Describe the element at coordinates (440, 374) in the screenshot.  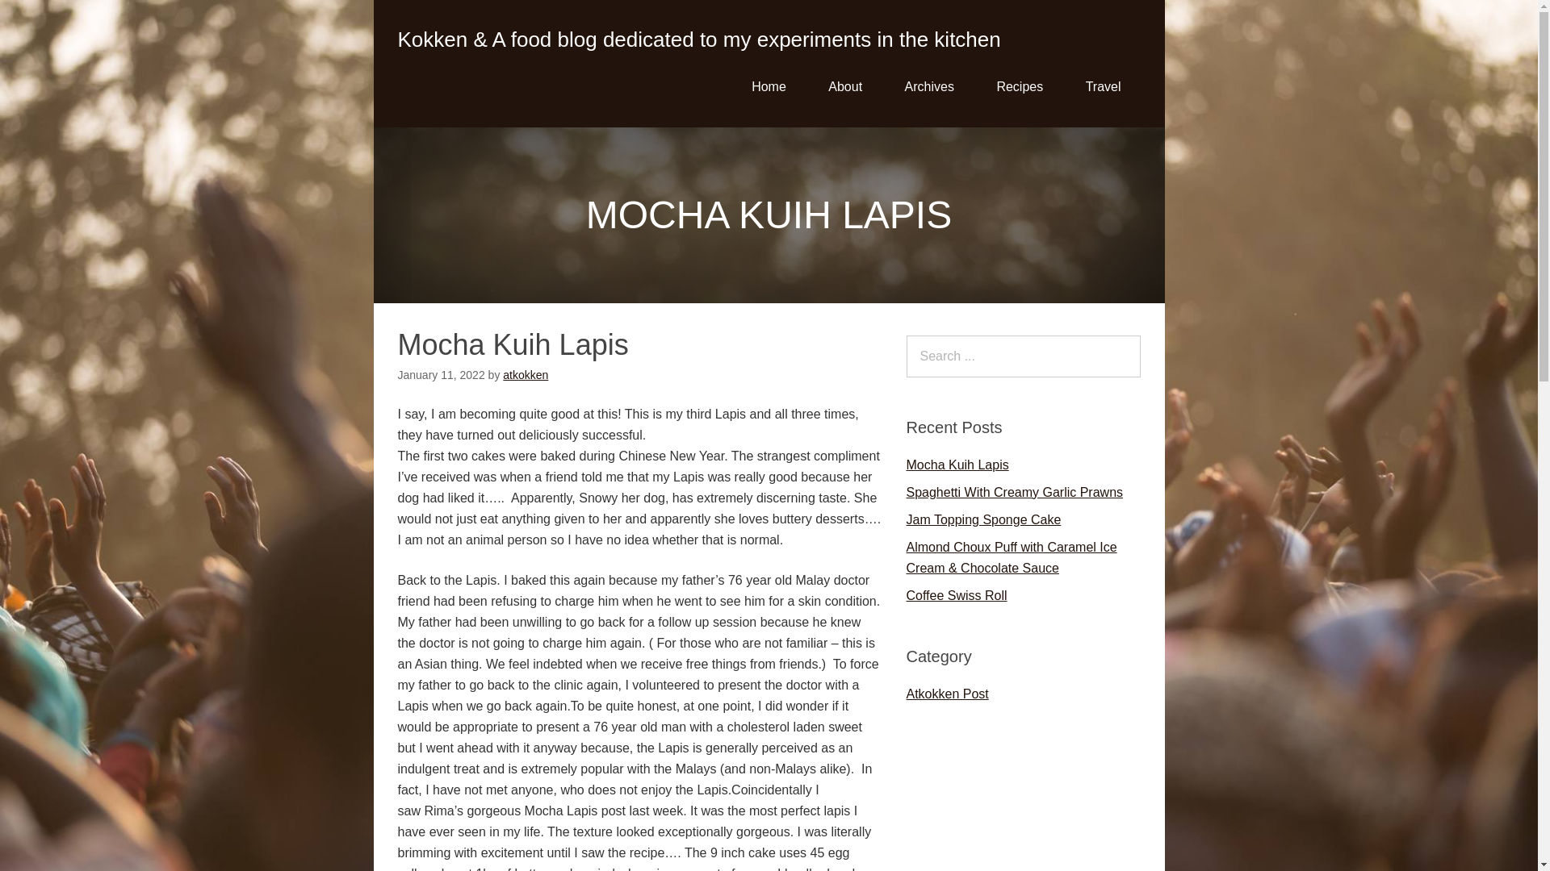
I see `Tuesday, January 11, 2022, 4:20 pm` at that location.